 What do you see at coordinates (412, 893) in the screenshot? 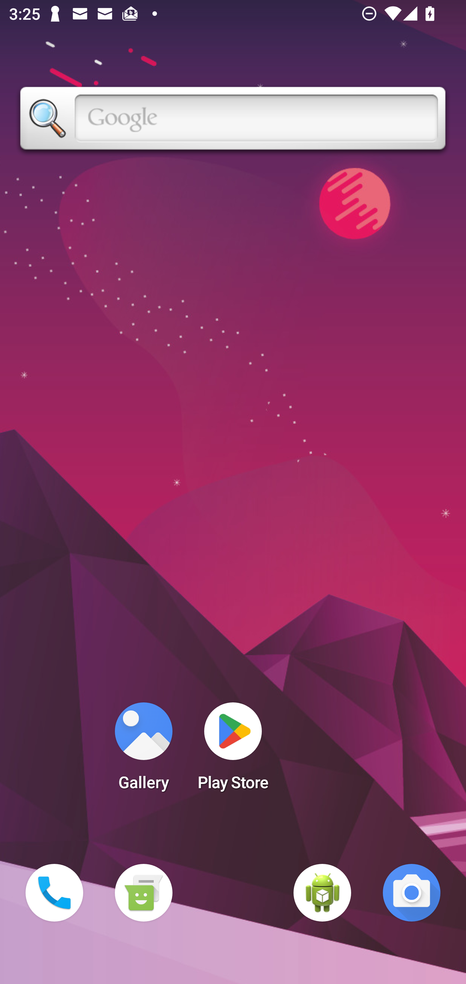
I see `Camera` at bounding box center [412, 893].